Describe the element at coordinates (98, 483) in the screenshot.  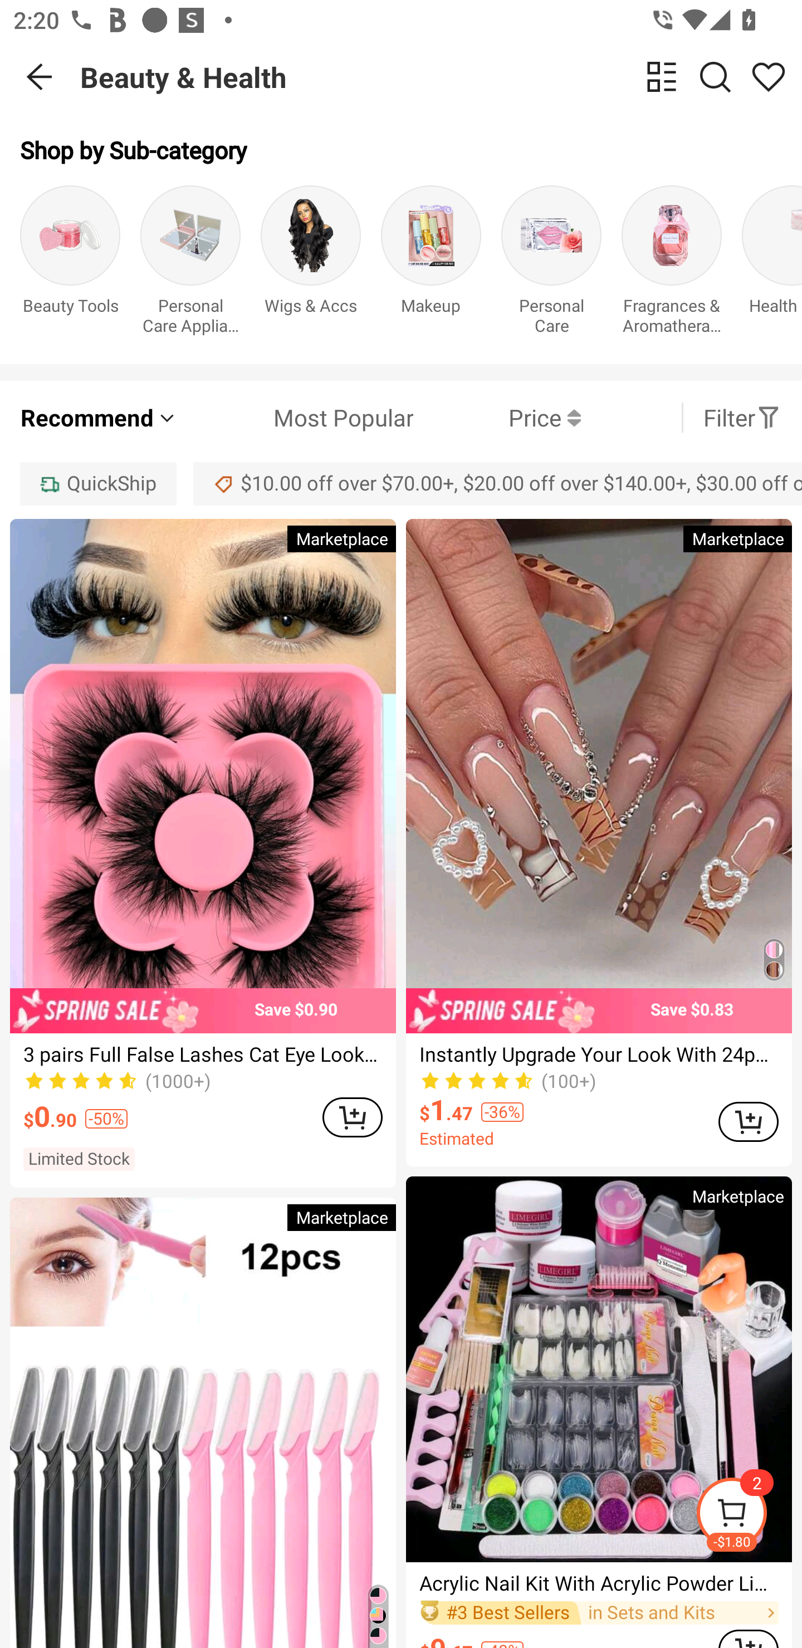
I see `QuickShip` at that location.